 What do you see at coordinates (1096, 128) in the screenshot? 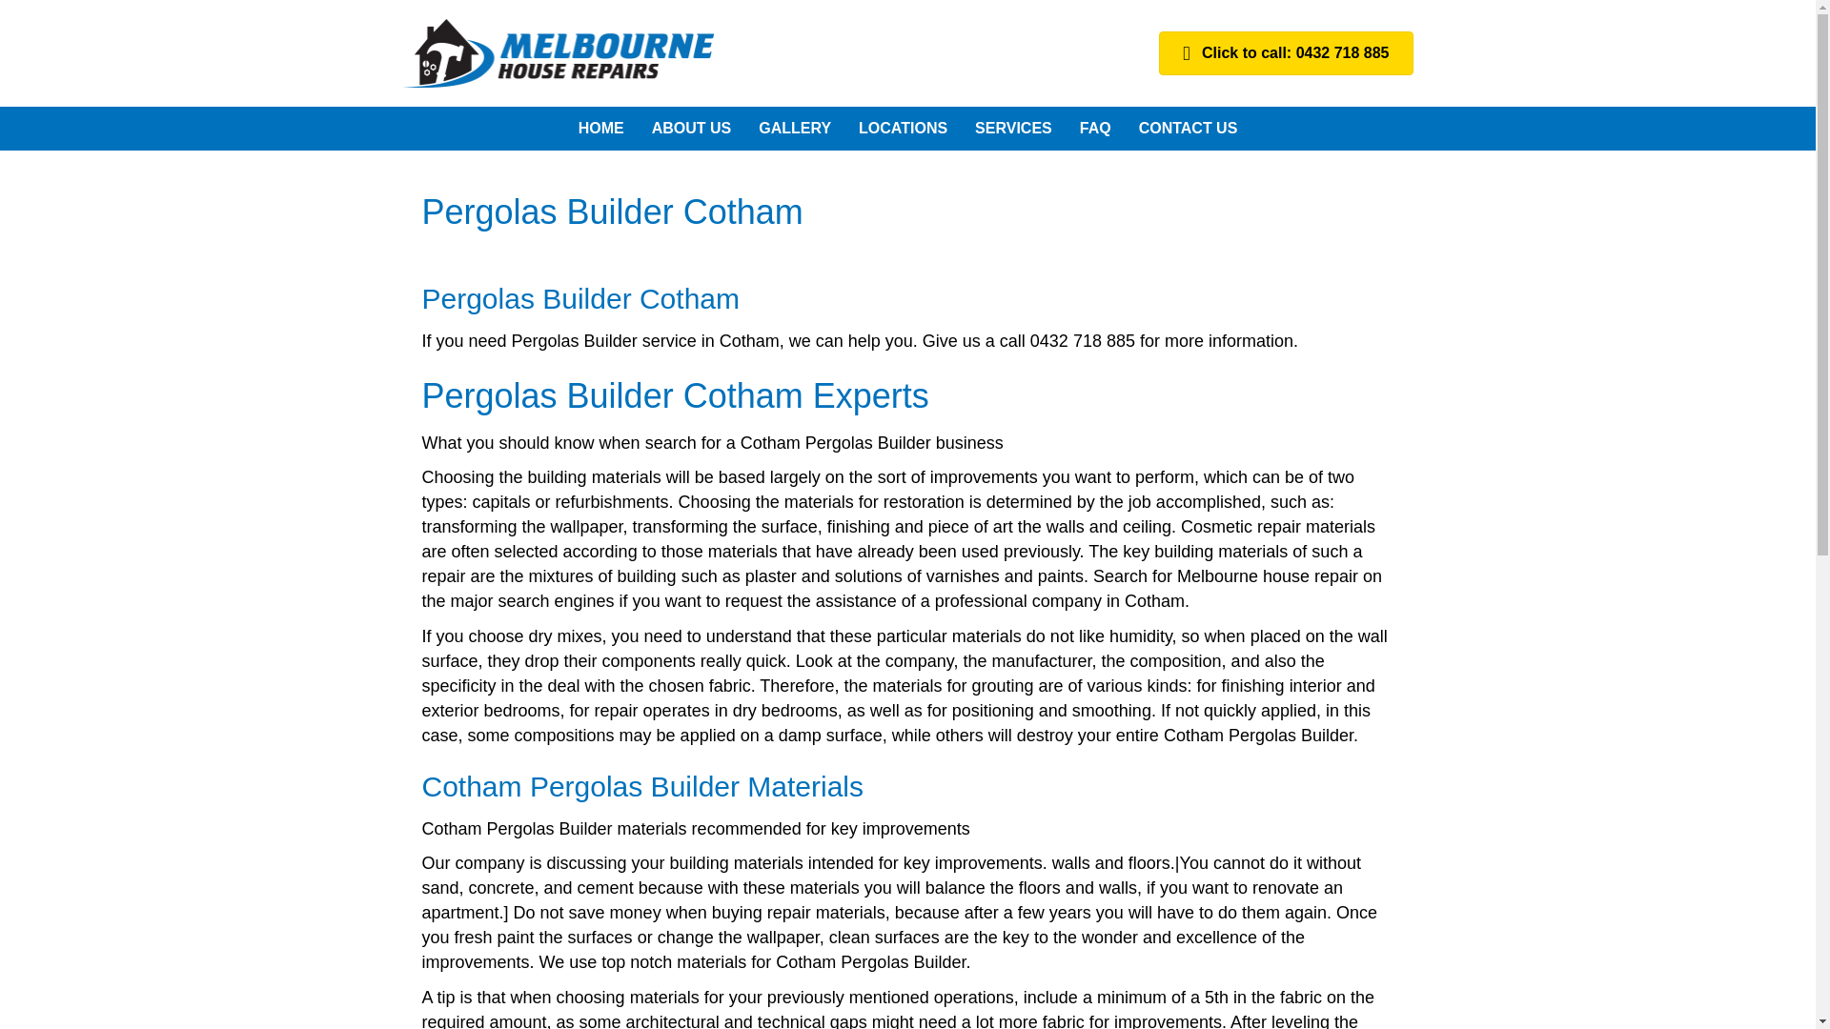
I see `FAQ` at bounding box center [1096, 128].